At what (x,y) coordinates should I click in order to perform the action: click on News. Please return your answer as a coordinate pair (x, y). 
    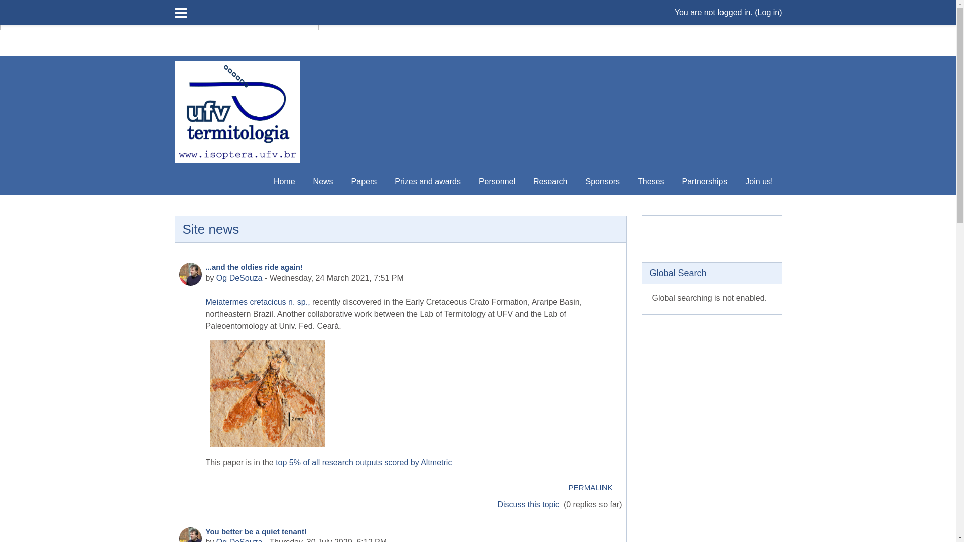
    Looking at the image, I should click on (323, 182).